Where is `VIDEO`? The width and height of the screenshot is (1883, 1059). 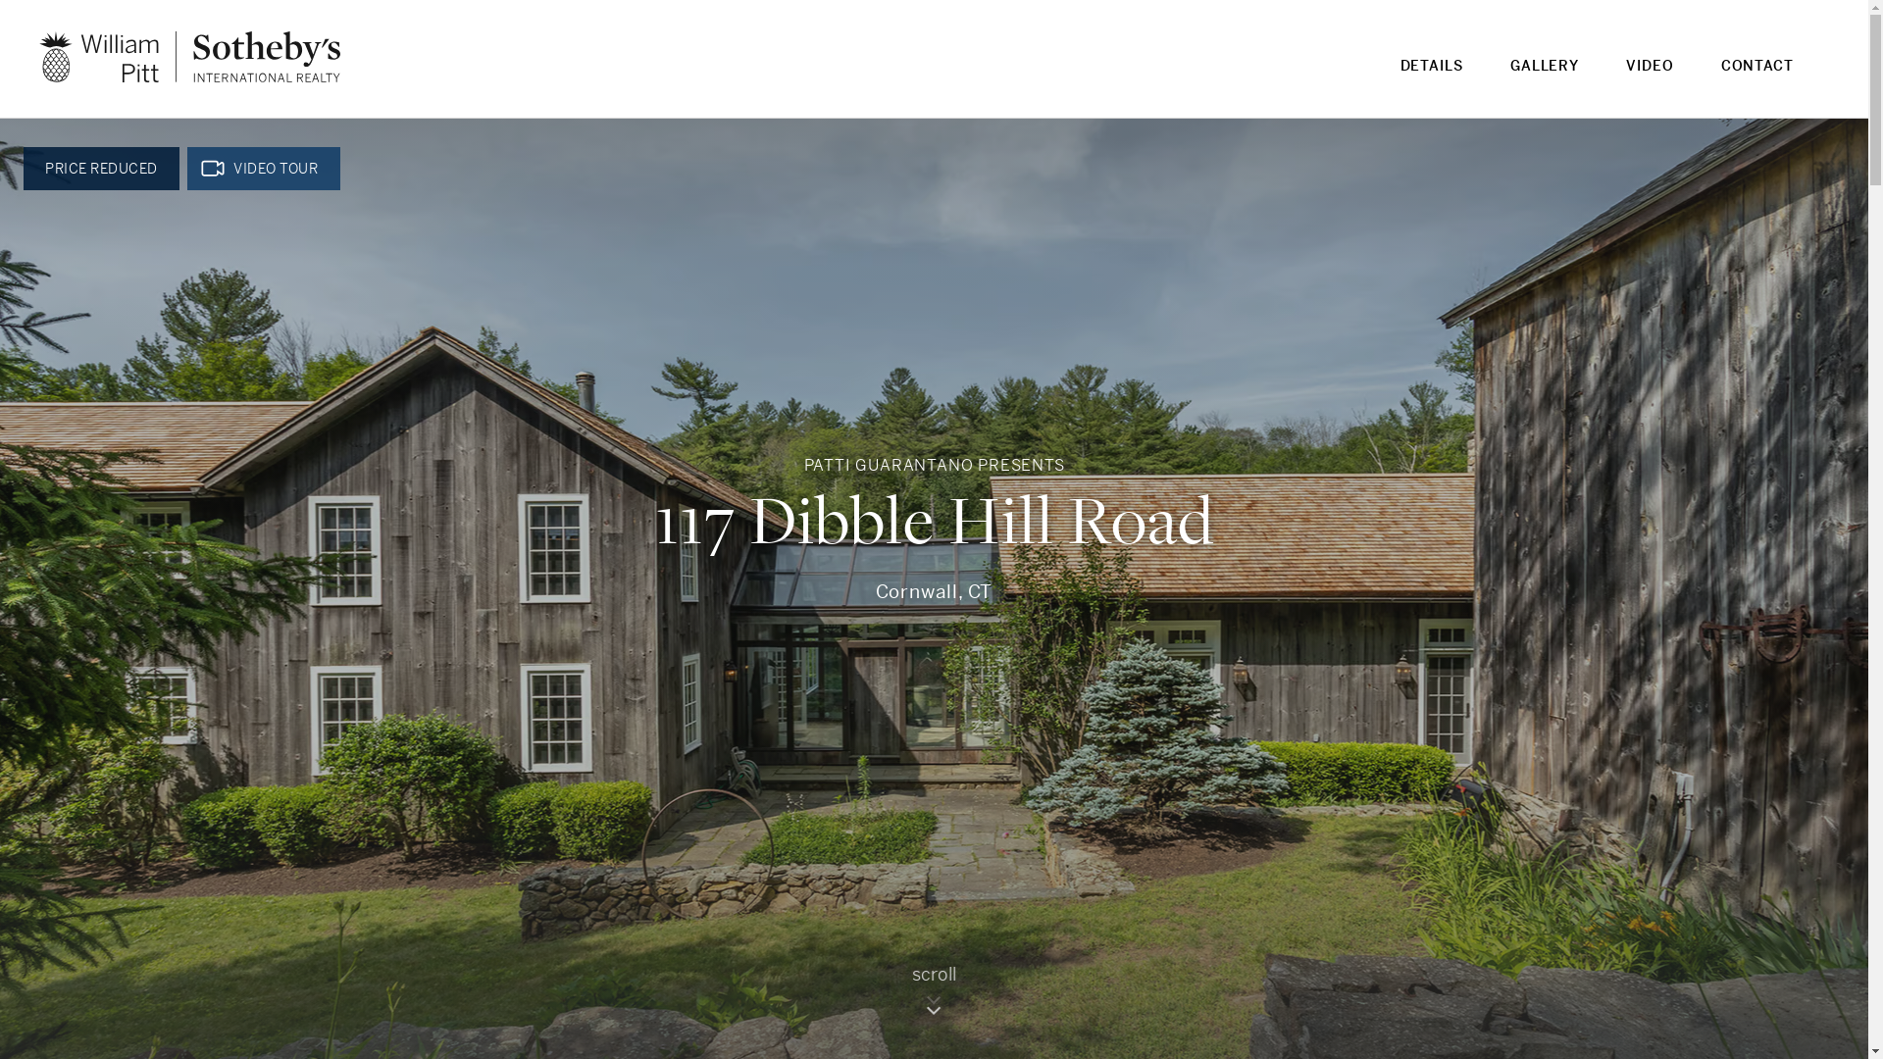 VIDEO is located at coordinates (1650, 78).